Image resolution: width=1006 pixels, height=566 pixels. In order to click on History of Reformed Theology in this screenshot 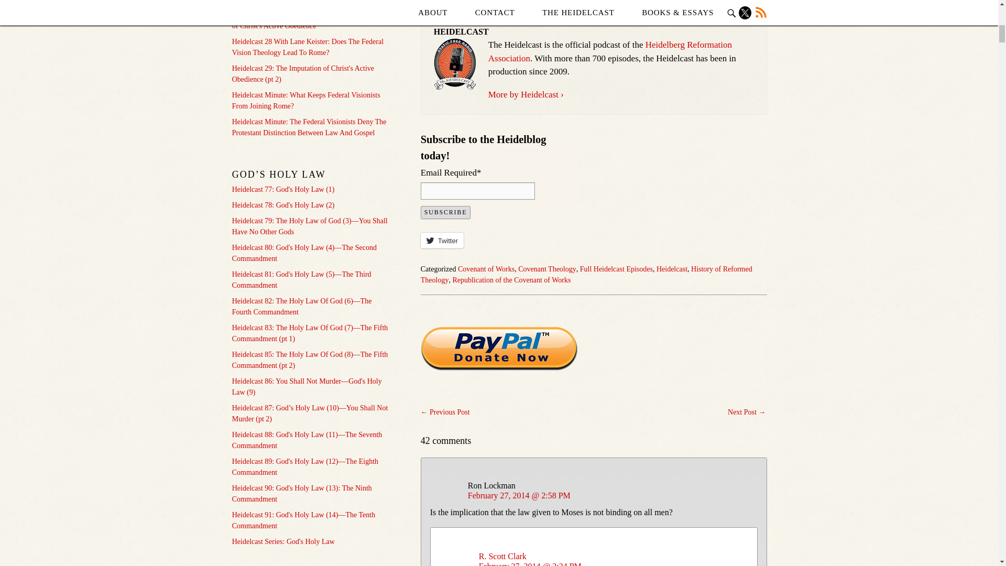, I will do `click(586, 275)`.